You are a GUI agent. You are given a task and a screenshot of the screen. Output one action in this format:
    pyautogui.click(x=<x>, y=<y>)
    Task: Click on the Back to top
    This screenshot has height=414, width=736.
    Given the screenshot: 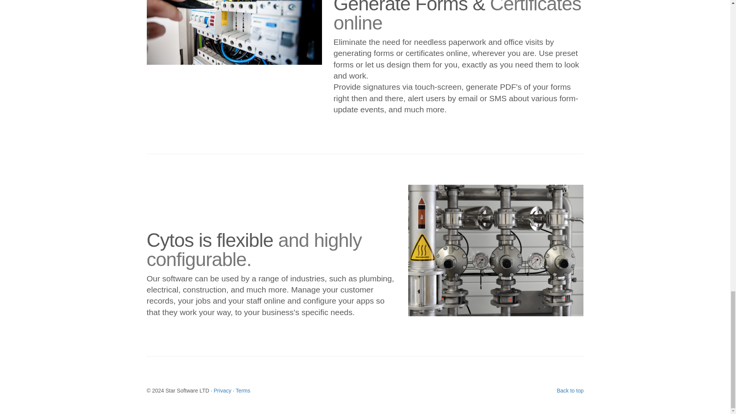 What is the action you would take?
    pyautogui.click(x=570, y=390)
    